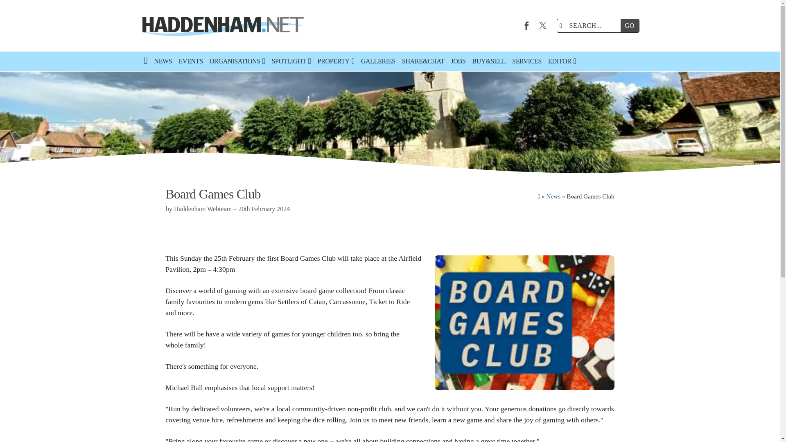 The height and width of the screenshot is (442, 786). I want to click on Visit our Facebook Page, so click(526, 25).